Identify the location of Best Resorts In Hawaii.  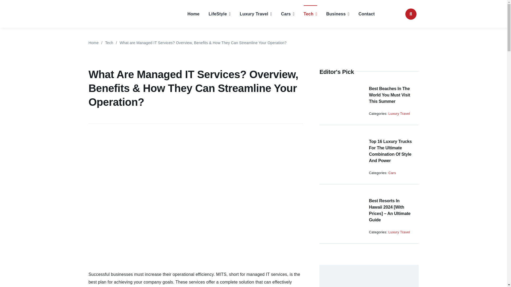
(340, 213).